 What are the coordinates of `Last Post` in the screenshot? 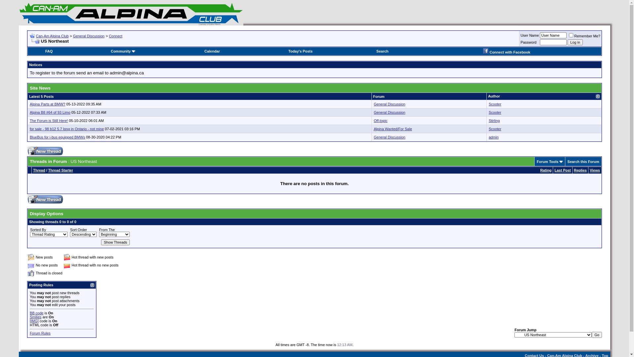 It's located at (563, 170).